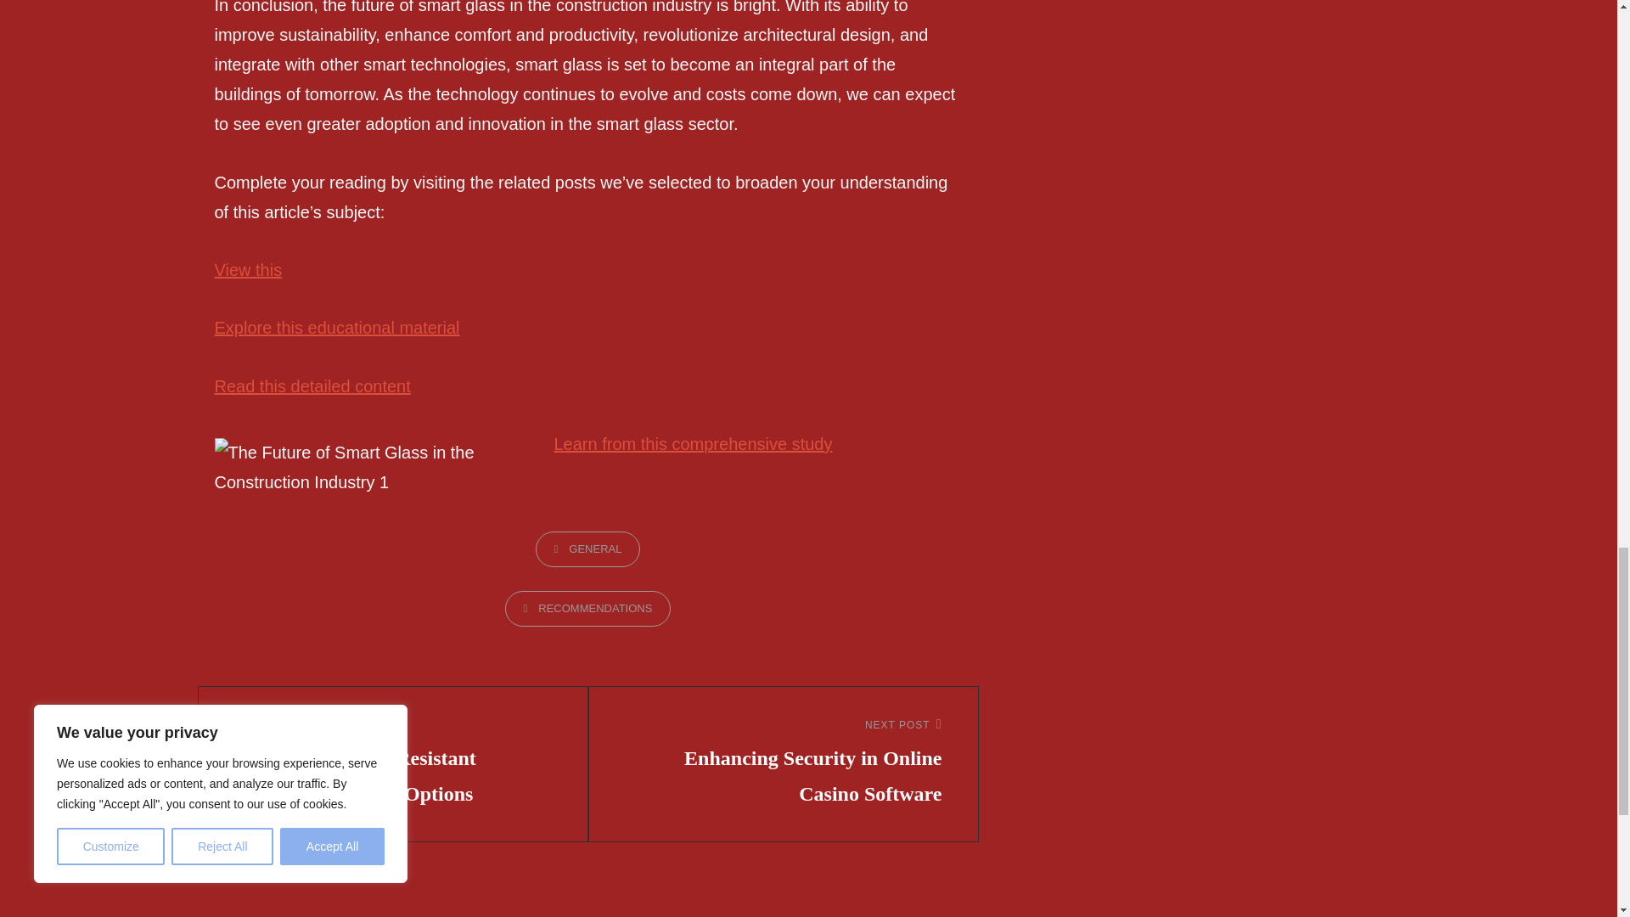  What do you see at coordinates (248, 270) in the screenshot?
I see `View this` at bounding box center [248, 270].